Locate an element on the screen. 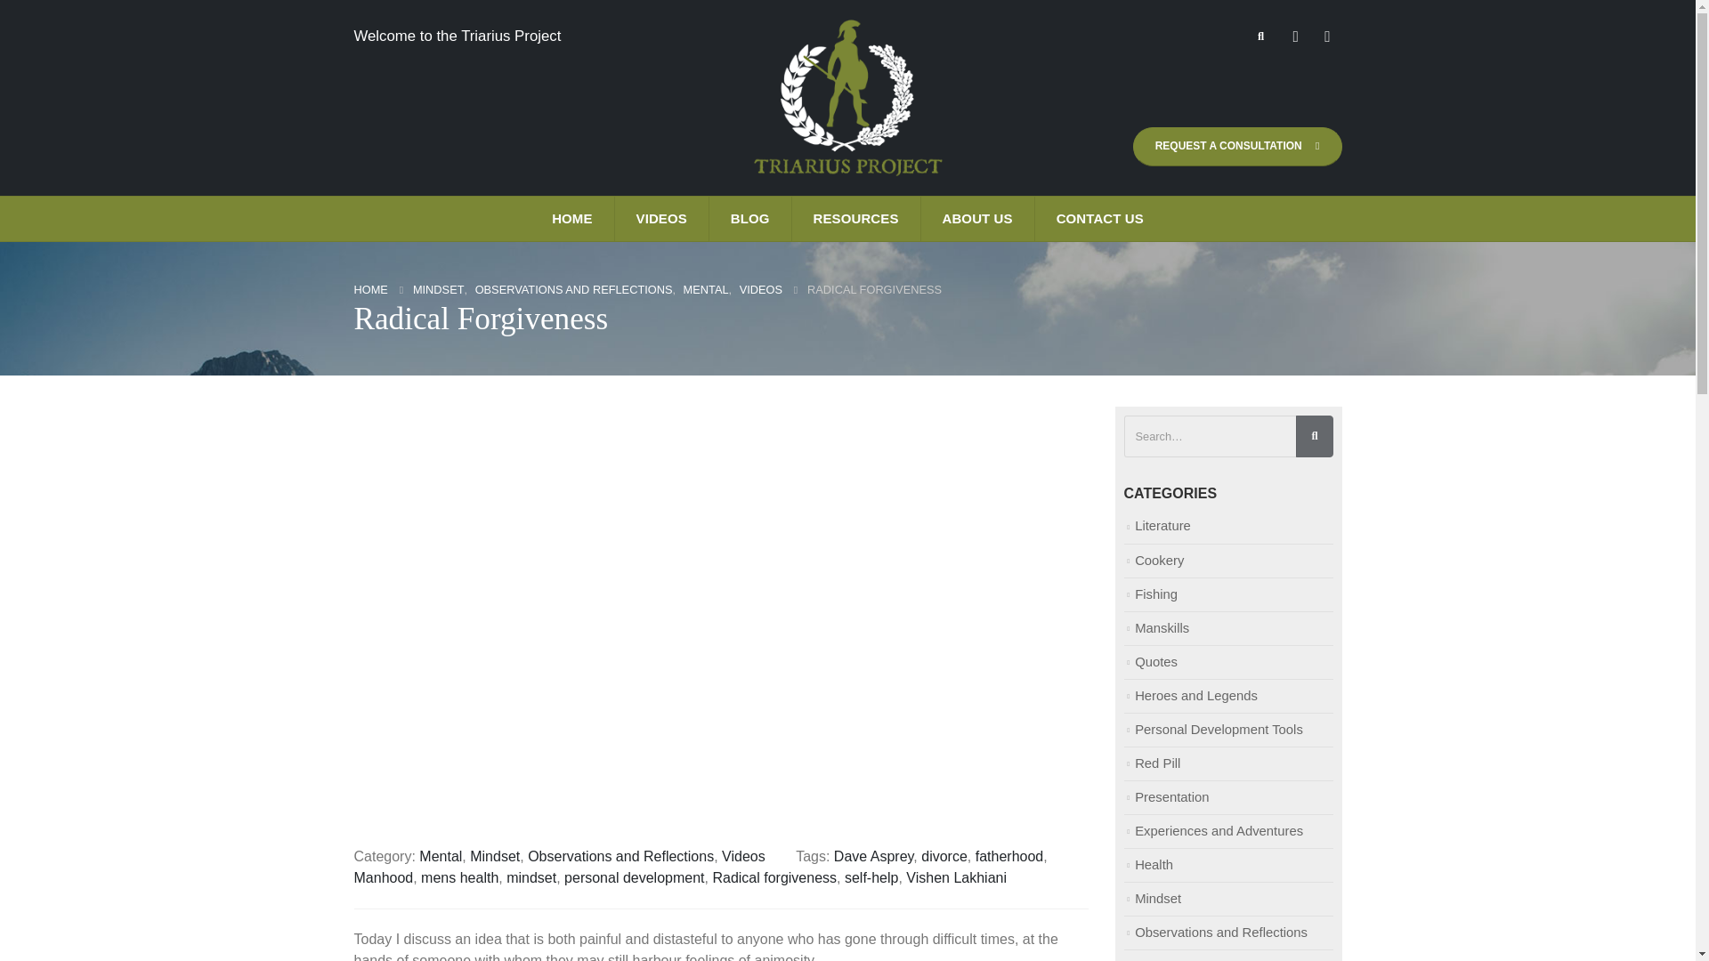 Image resolution: width=1709 pixels, height=961 pixels. MENTAL is located at coordinates (707, 290).